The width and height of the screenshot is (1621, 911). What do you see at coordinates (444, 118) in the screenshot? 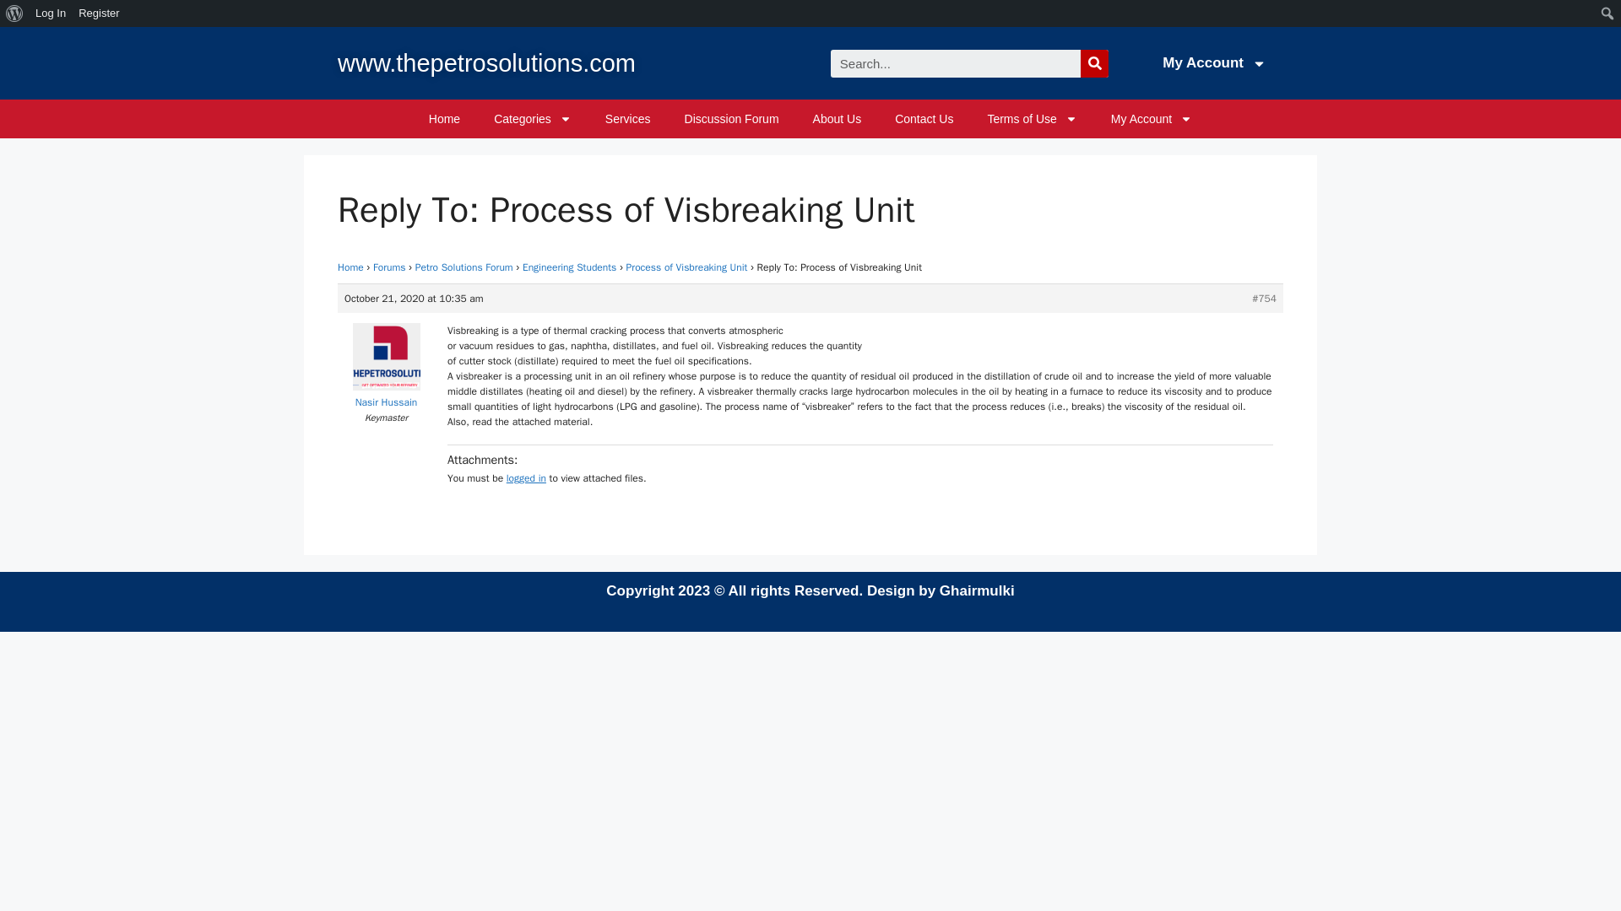
I see `Home` at bounding box center [444, 118].